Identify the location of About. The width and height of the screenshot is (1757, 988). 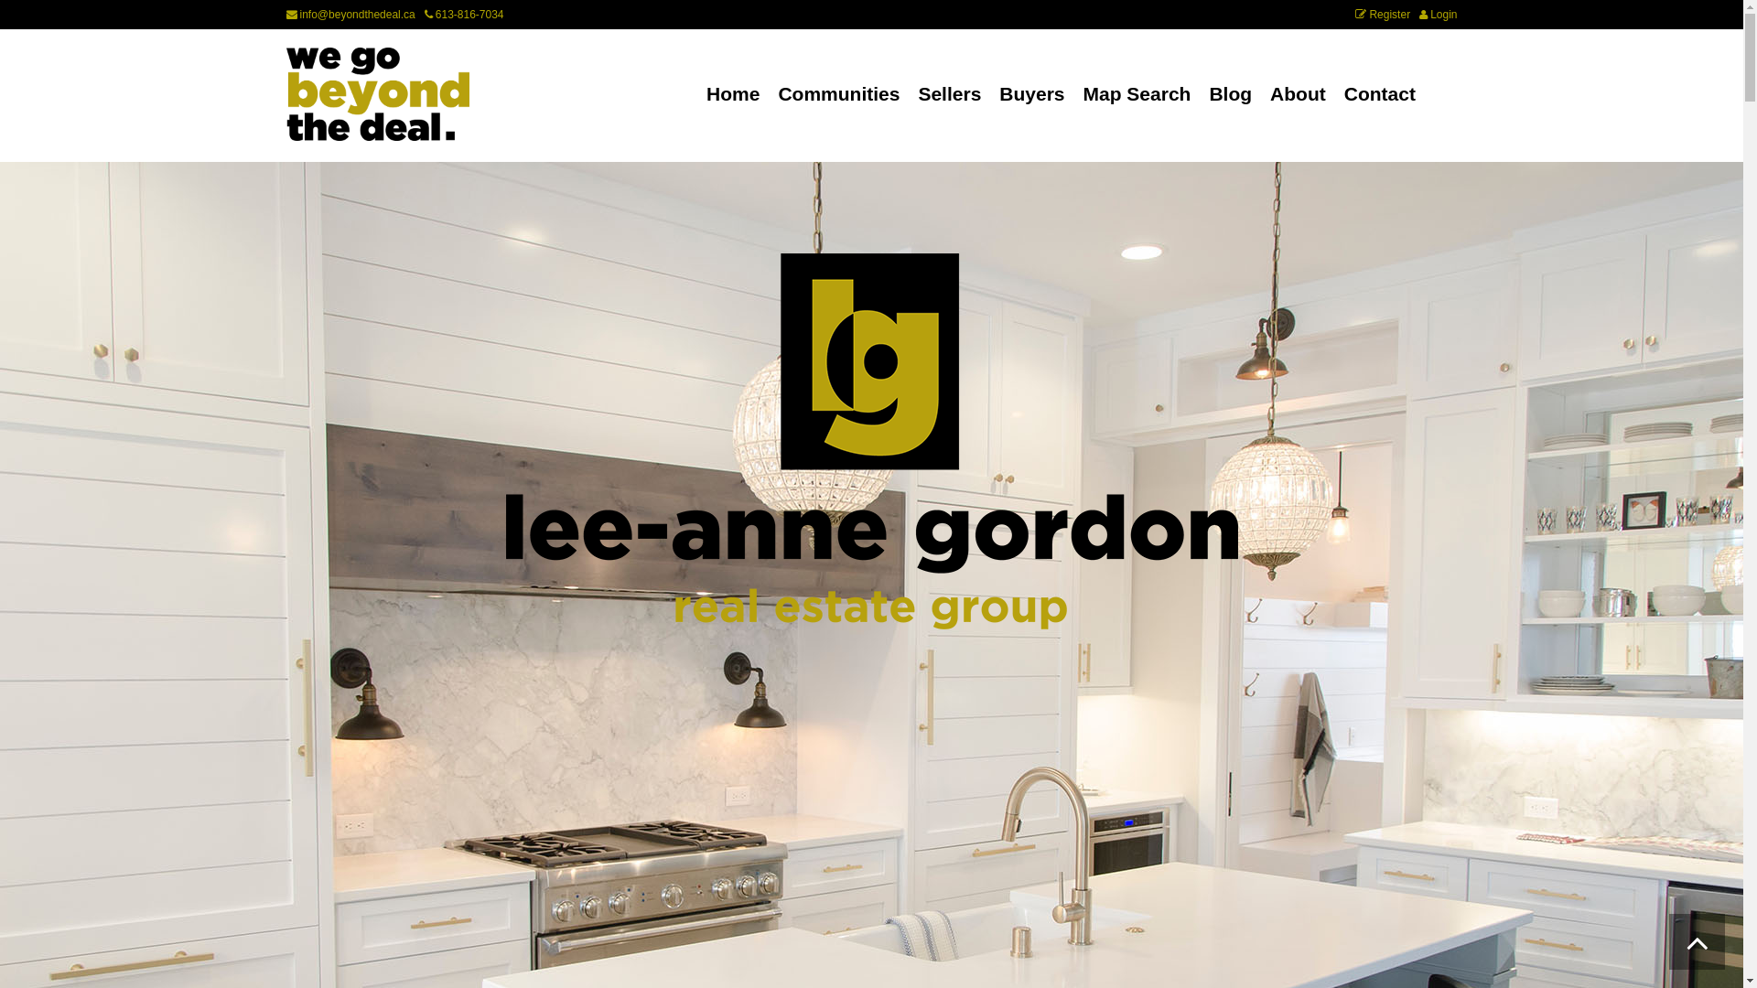
(1298, 95).